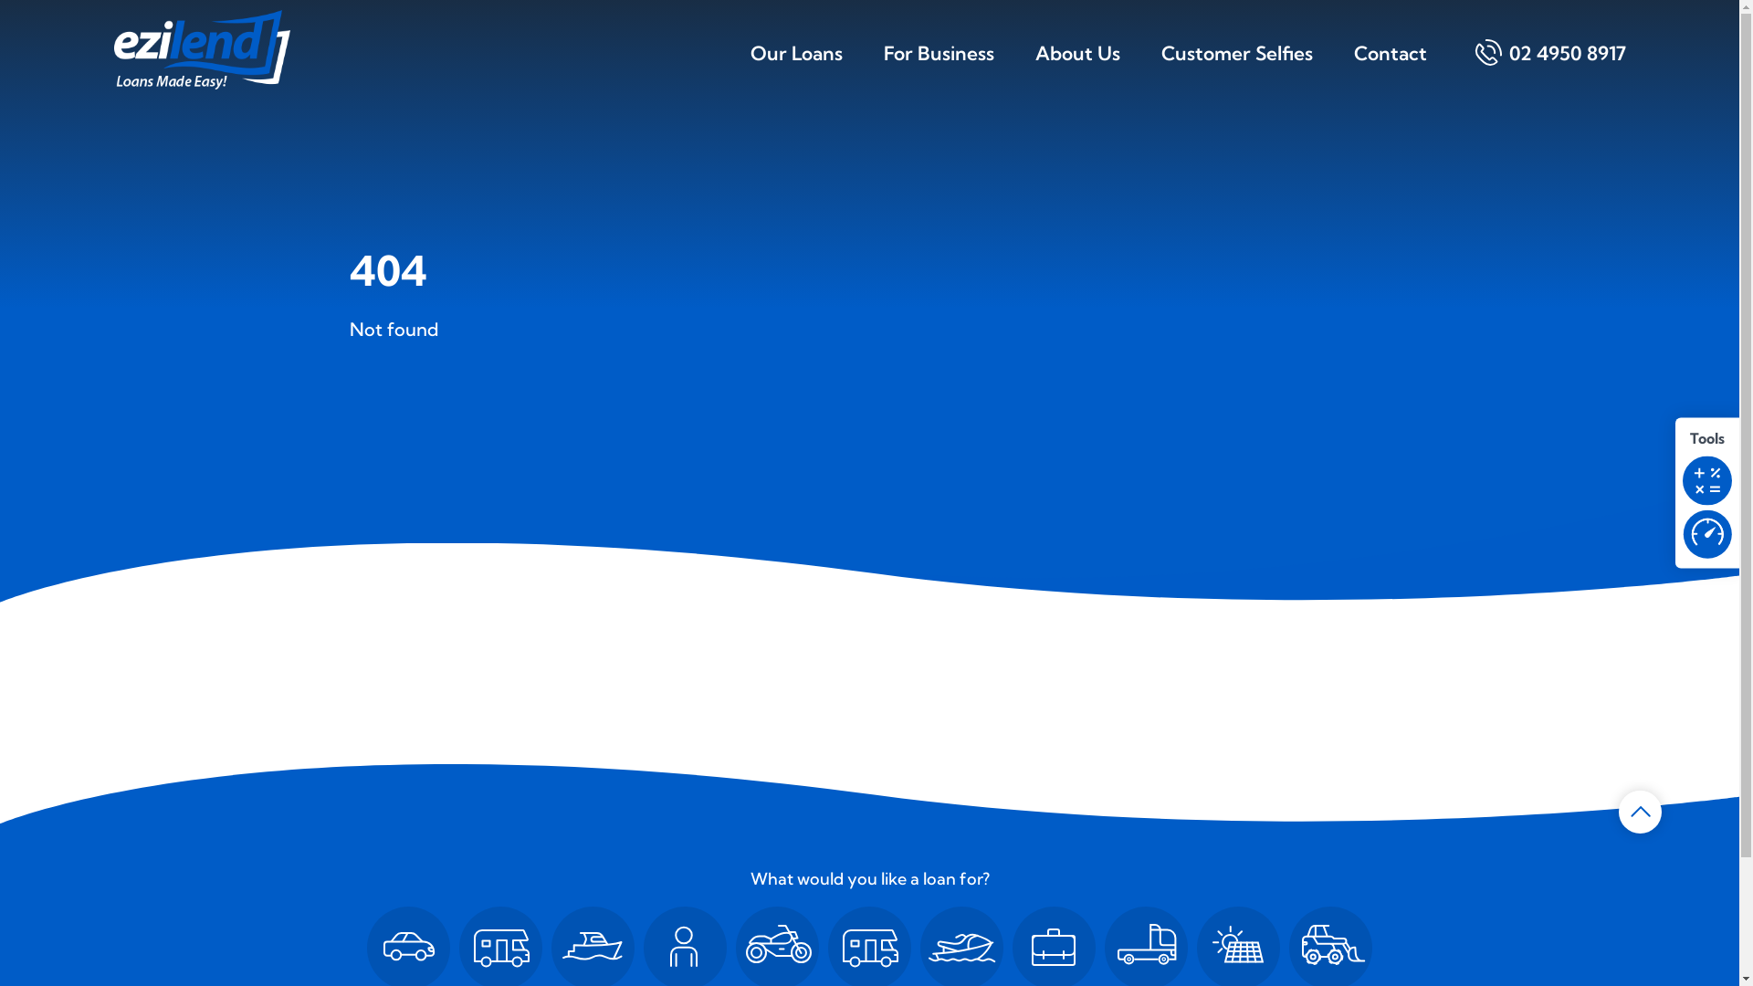 This screenshot has width=1753, height=986. Describe the element at coordinates (1237, 68) in the screenshot. I see `Customer Selfies` at that location.